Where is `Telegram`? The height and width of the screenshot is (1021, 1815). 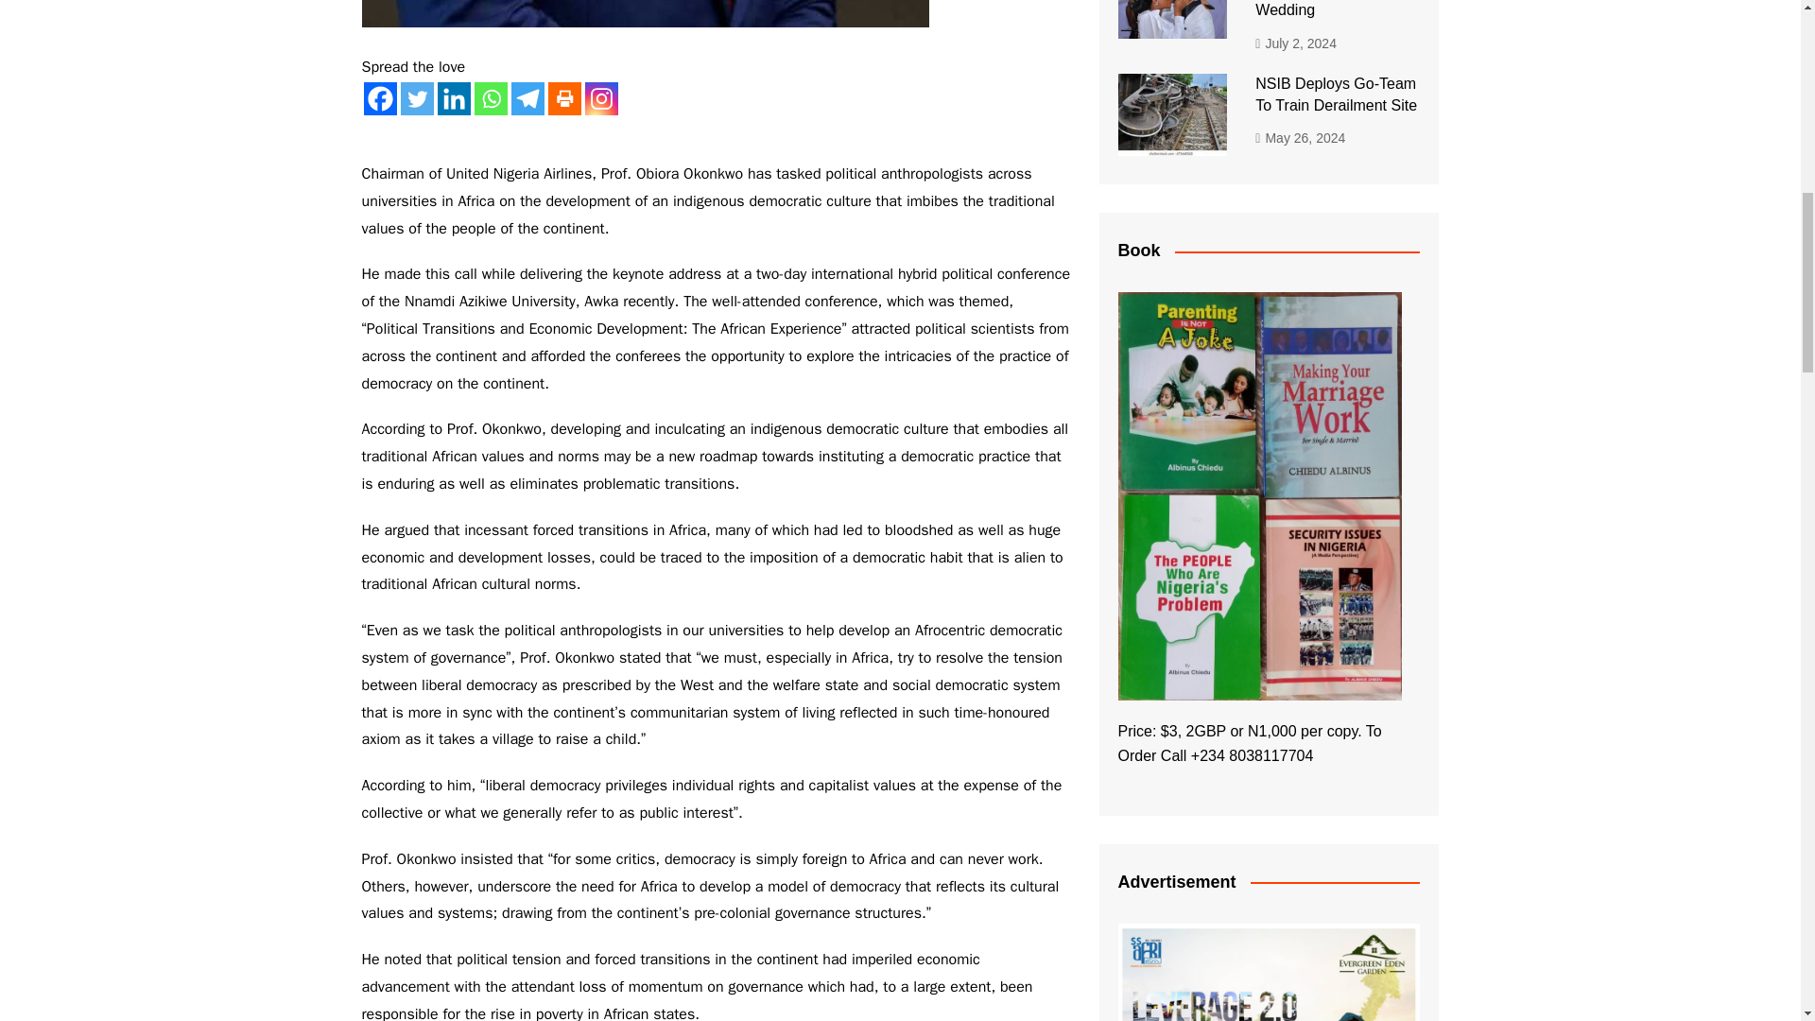 Telegram is located at coordinates (526, 98).